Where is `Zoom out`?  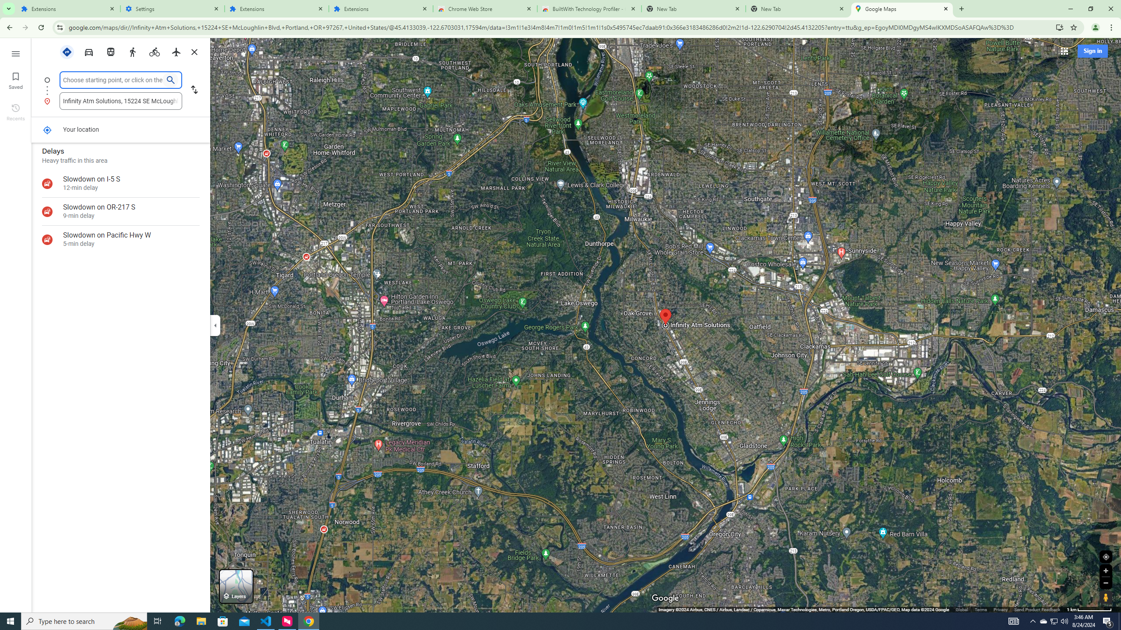
Zoom out is located at coordinates (1106, 583).